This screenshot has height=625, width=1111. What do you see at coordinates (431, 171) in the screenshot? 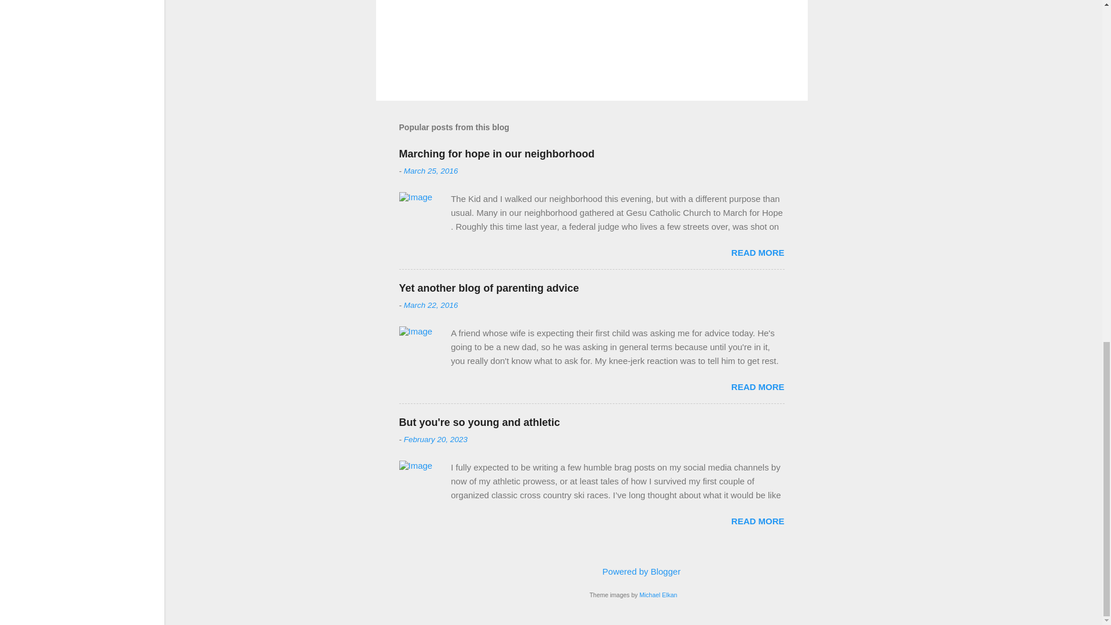
I see `March 25, 2016` at bounding box center [431, 171].